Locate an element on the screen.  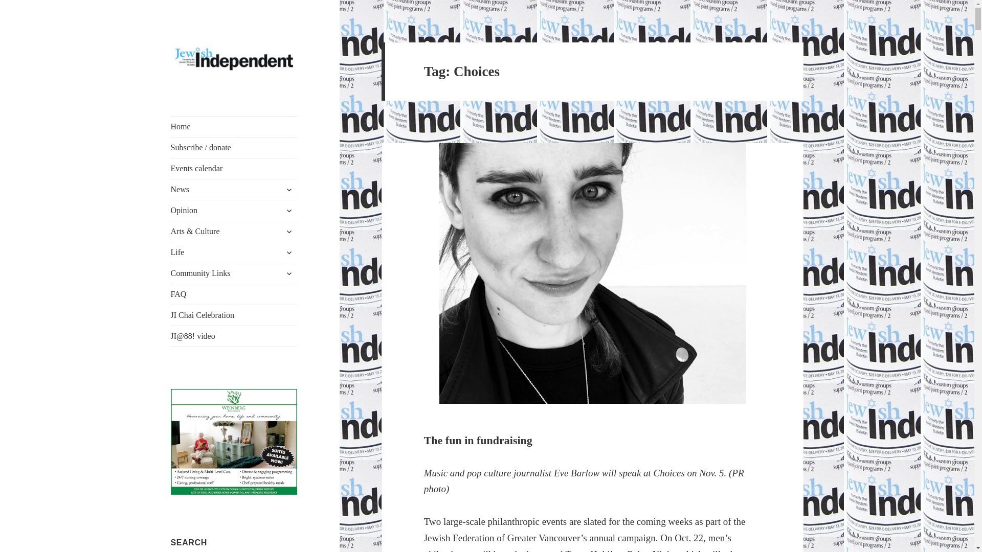
expand child menu is located at coordinates (289, 211).